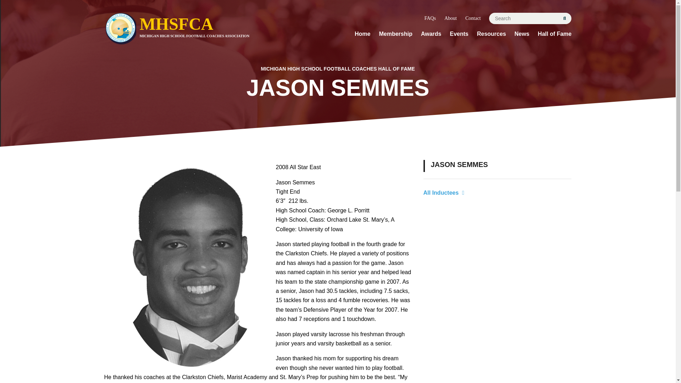 This screenshot has height=383, width=681. Describe the element at coordinates (492, 34) in the screenshot. I see `About` at that location.